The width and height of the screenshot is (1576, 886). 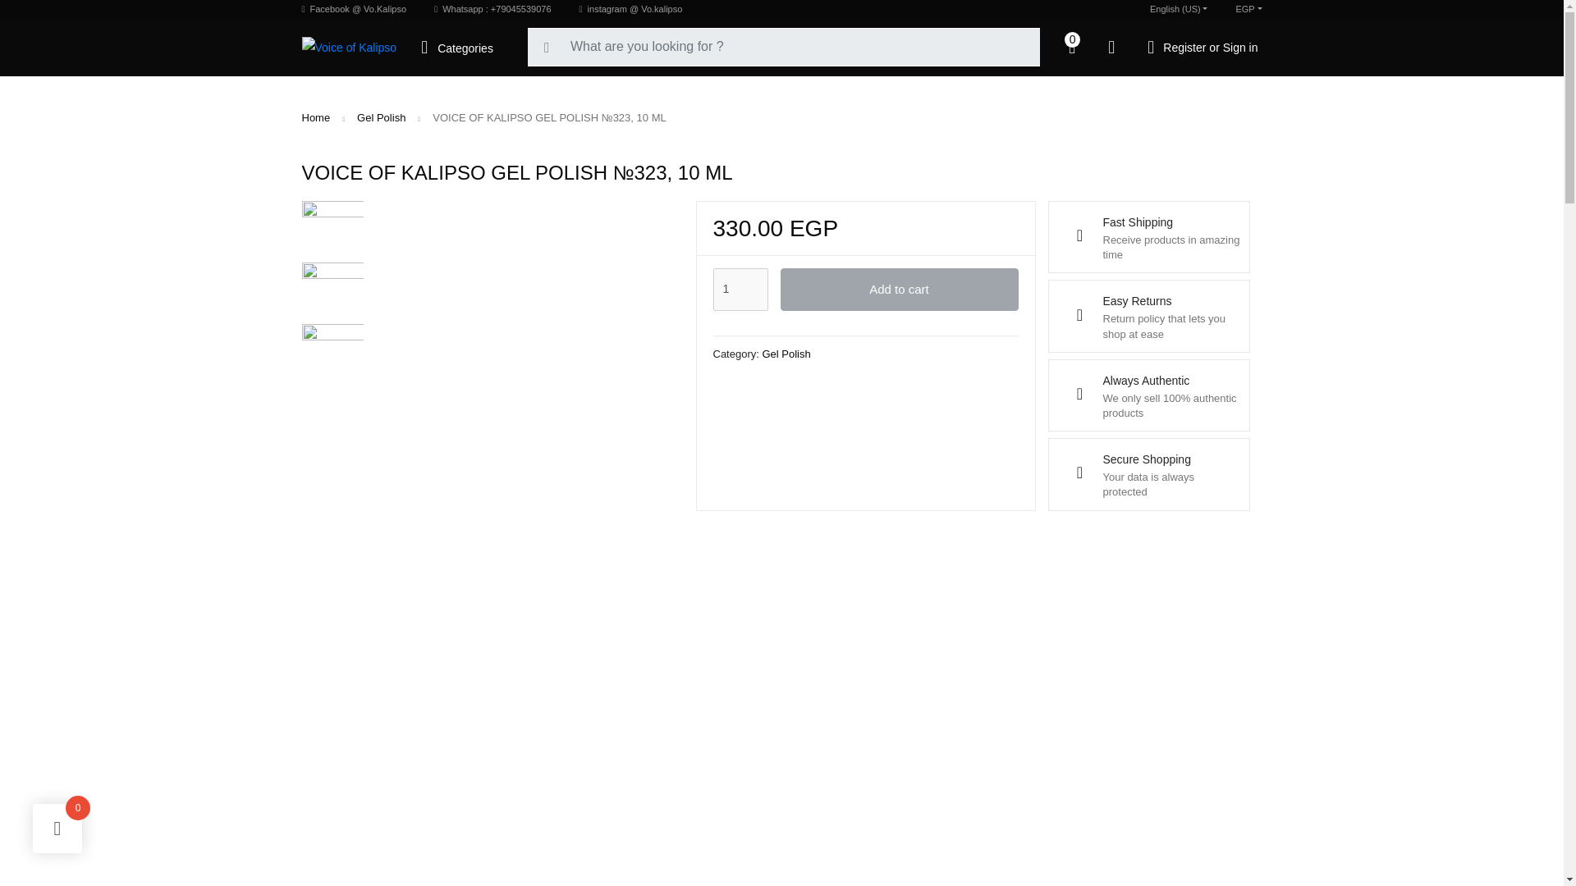 What do you see at coordinates (1248, 9) in the screenshot?
I see `EGP` at bounding box center [1248, 9].